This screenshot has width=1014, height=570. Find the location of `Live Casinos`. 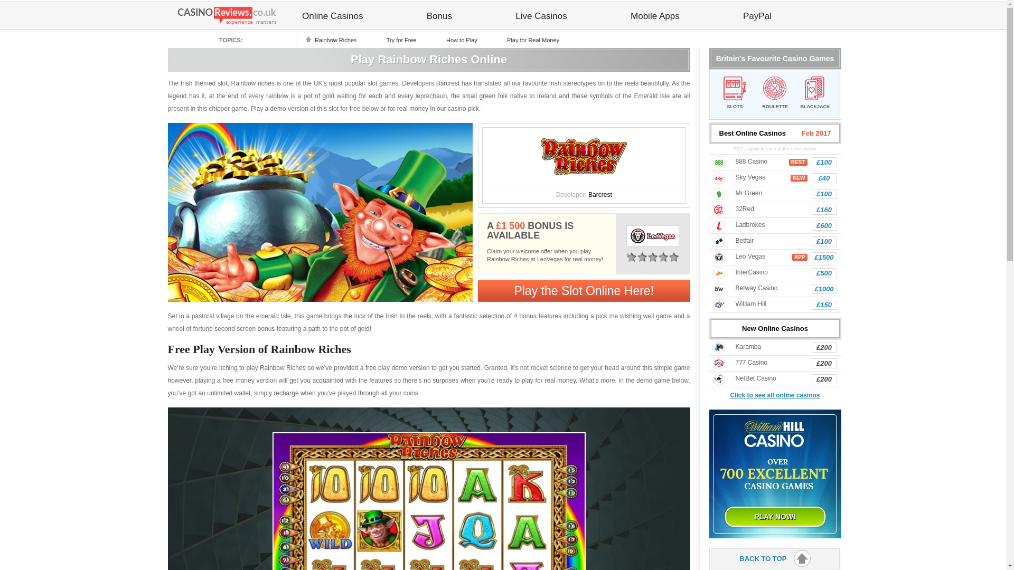

Live Casinos is located at coordinates (541, 16).